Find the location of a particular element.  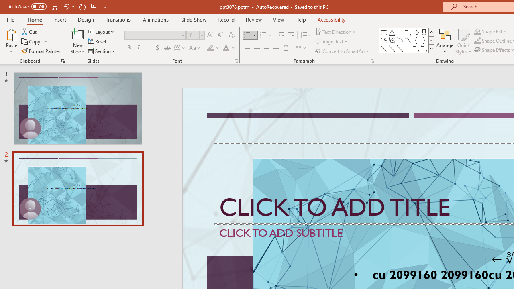

Right Brace is located at coordinates (424, 40).